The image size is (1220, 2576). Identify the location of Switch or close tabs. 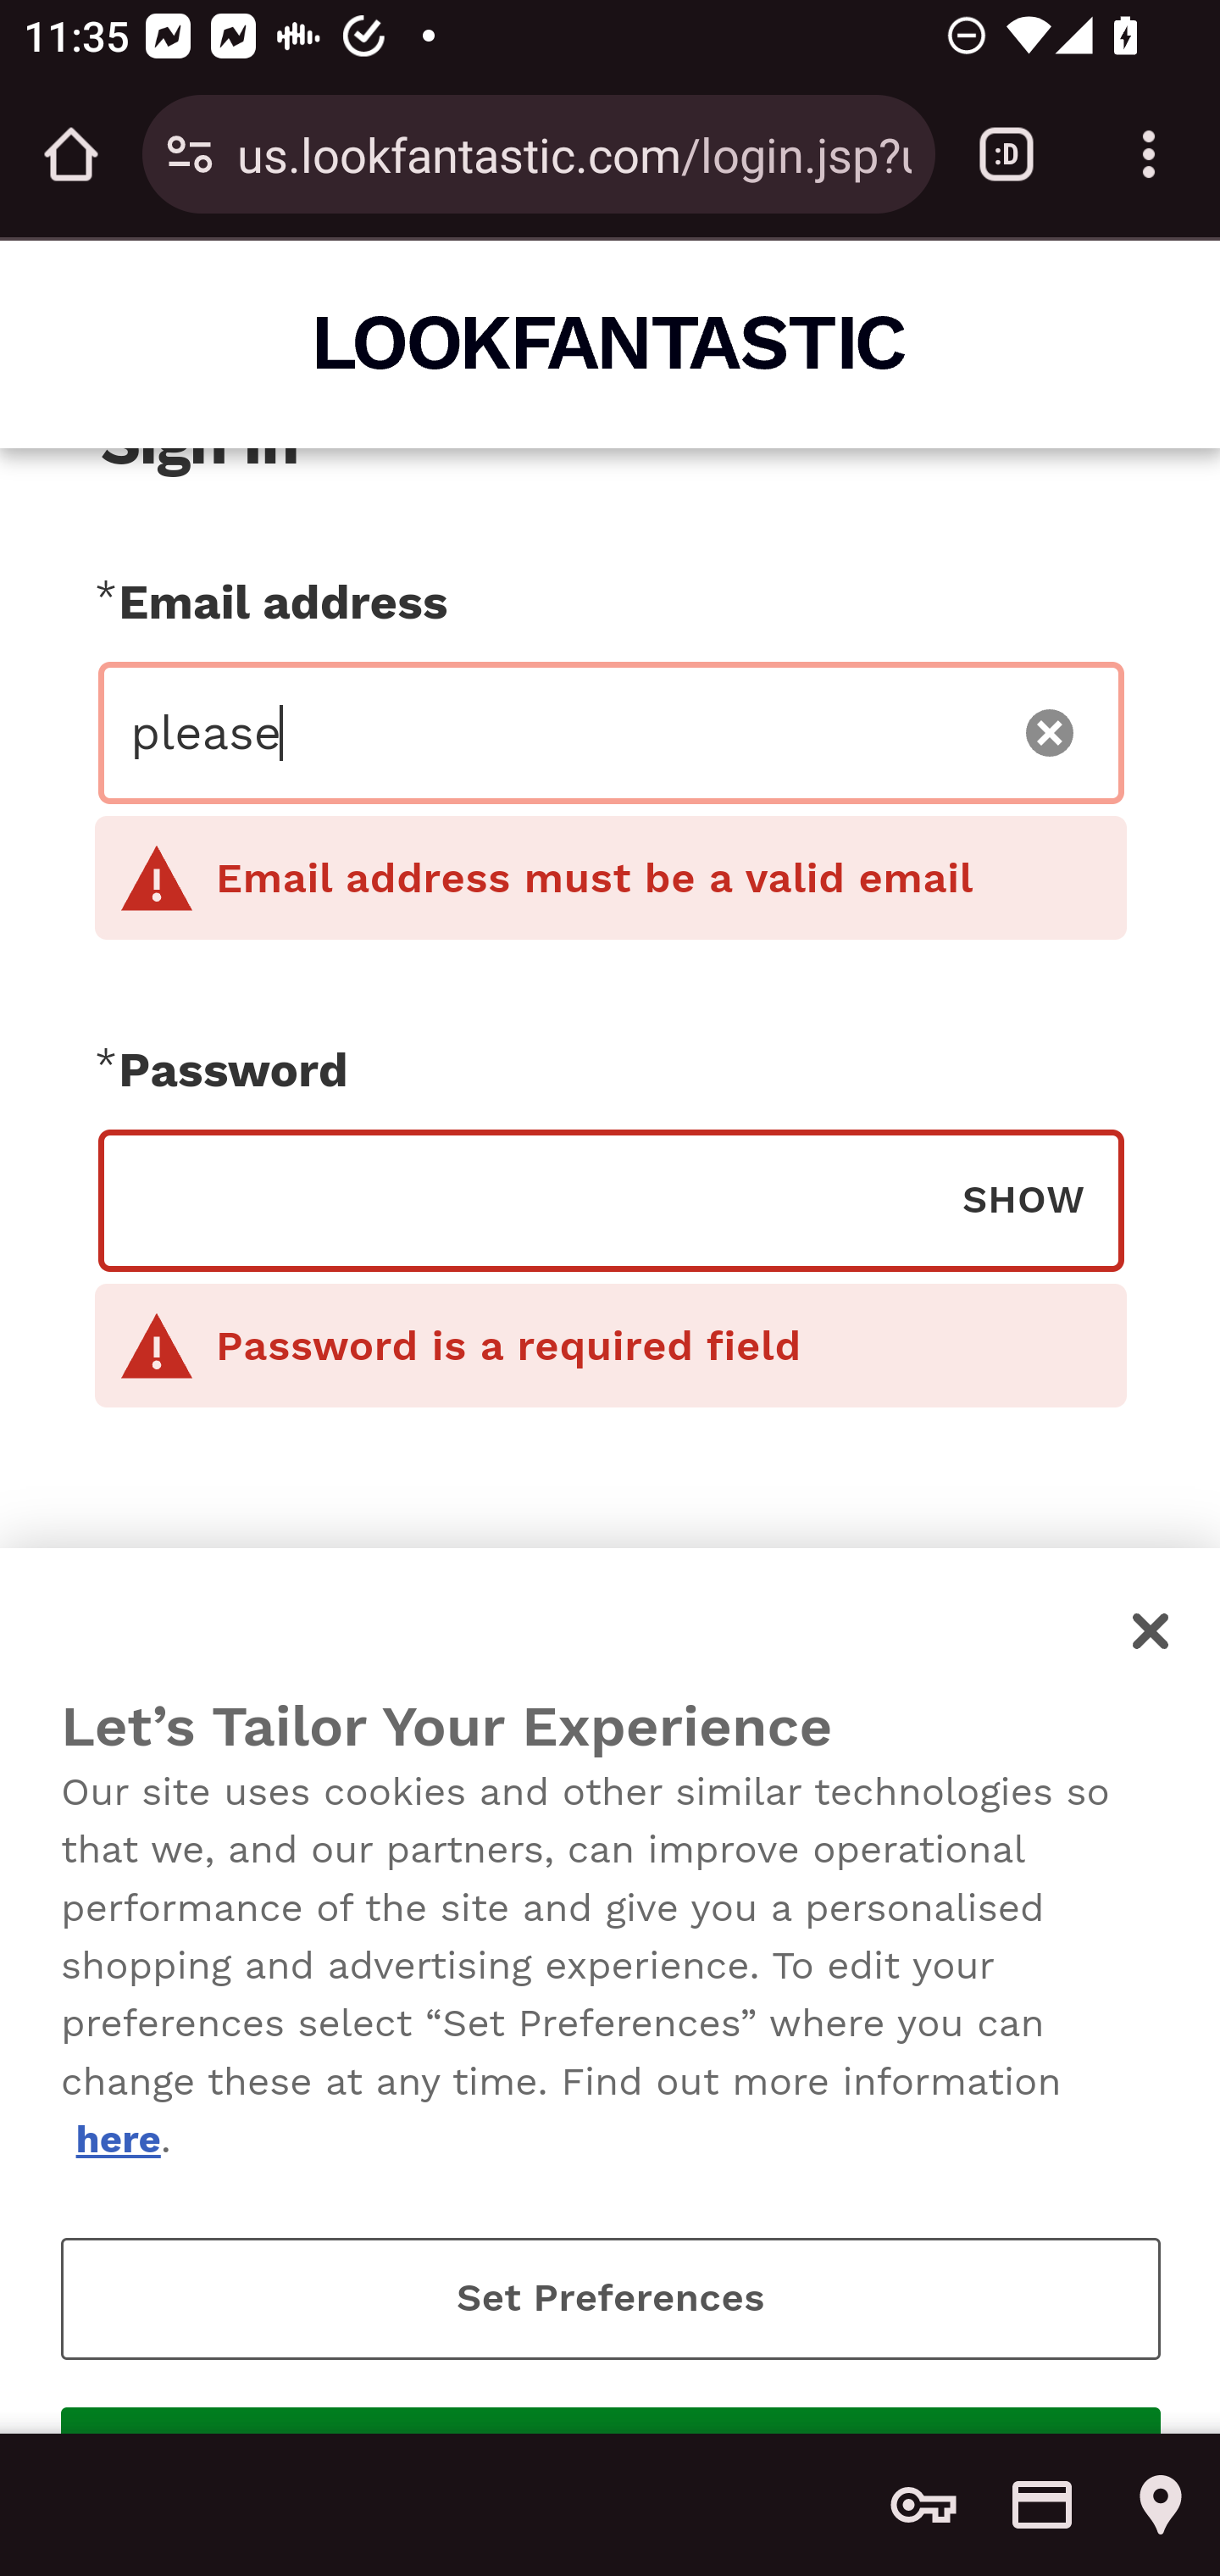
(1006, 154).